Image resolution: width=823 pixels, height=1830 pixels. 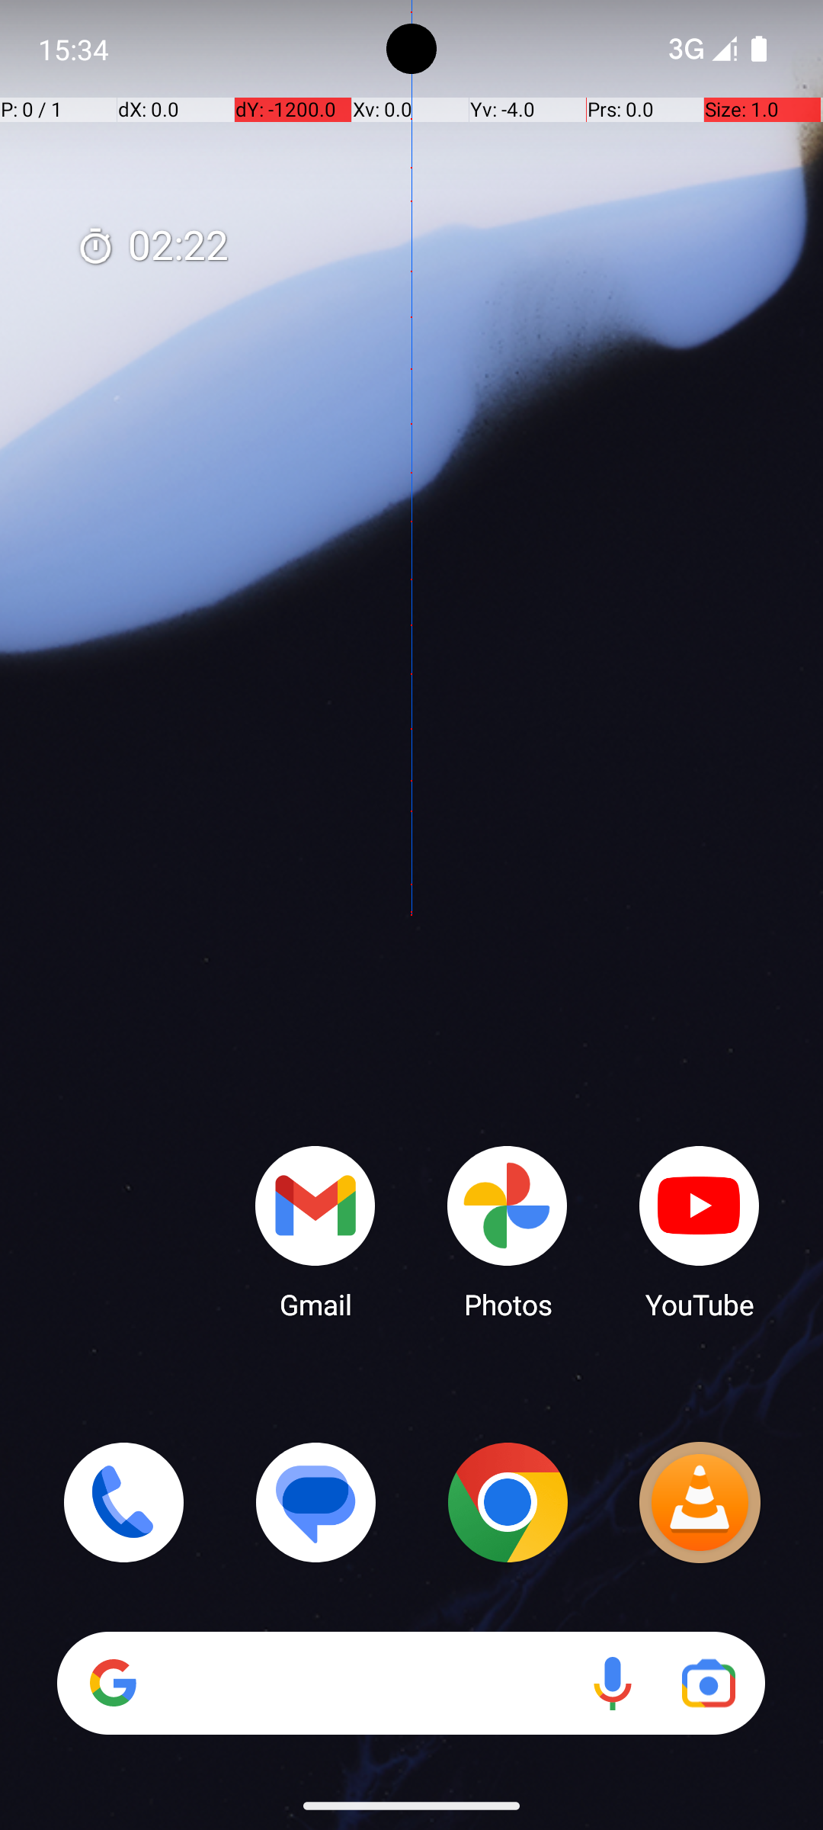 What do you see at coordinates (700, 1502) in the screenshot?
I see `VLC` at bounding box center [700, 1502].